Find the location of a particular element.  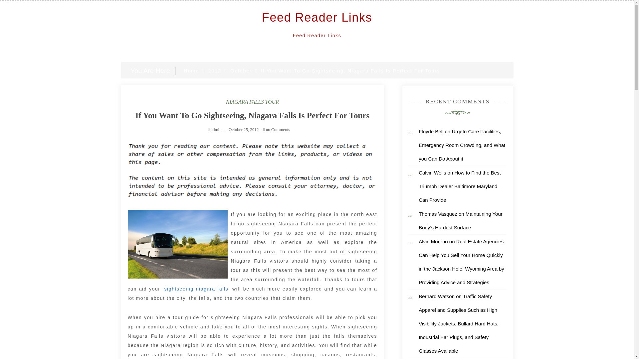

sightseeing niagara falls is located at coordinates (196, 289).